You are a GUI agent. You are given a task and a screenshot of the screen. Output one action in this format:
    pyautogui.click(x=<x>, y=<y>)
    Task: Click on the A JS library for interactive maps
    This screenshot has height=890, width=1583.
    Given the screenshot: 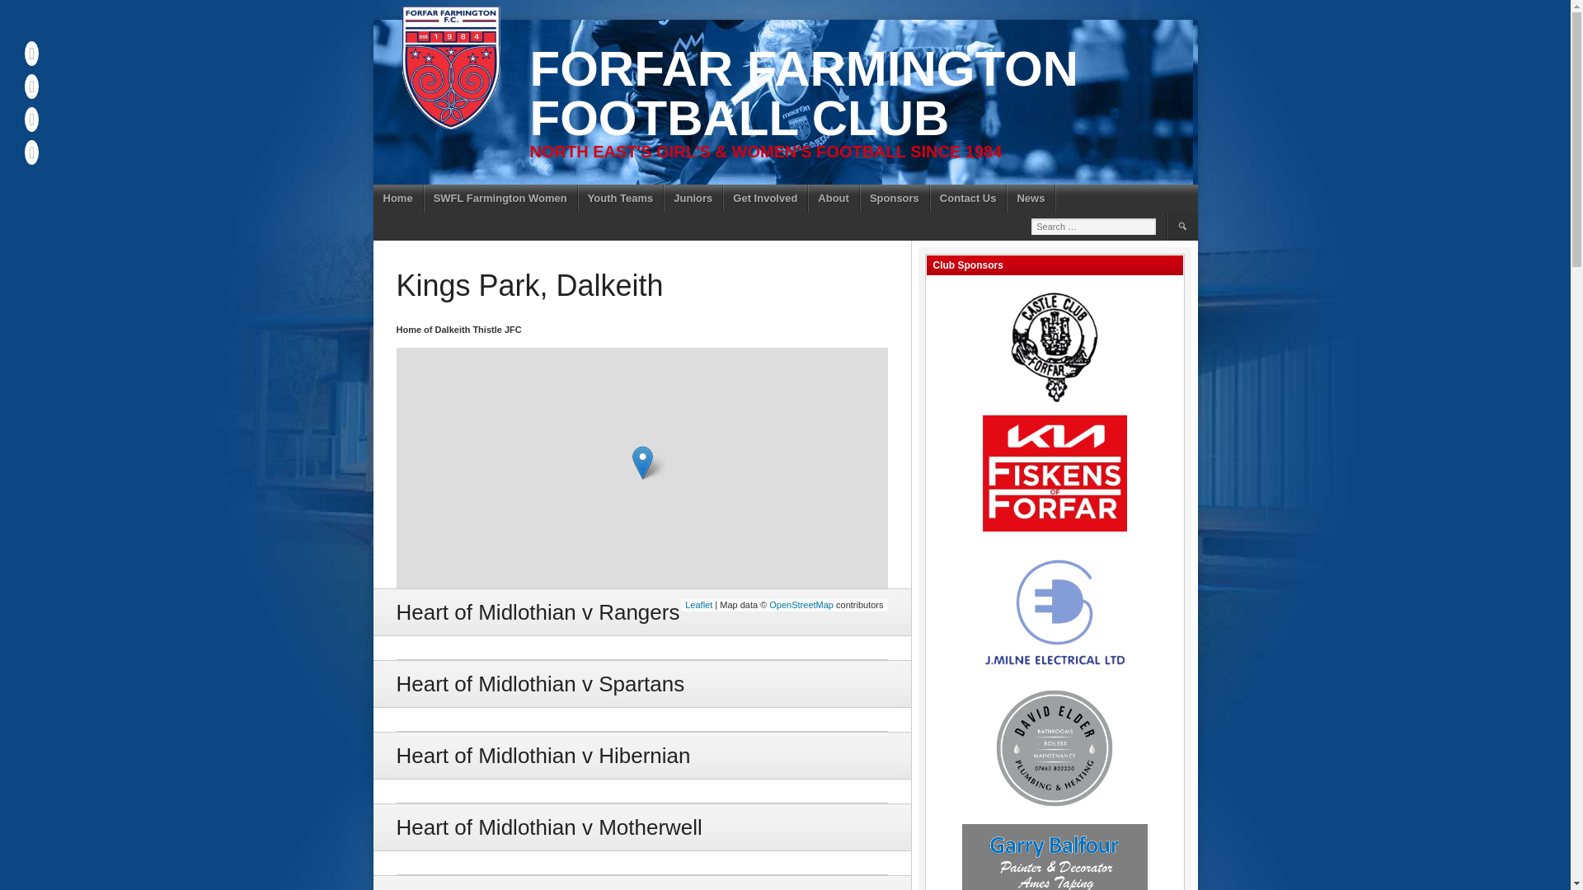 What is the action you would take?
    pyautogui.click(x=699, y=604)
    